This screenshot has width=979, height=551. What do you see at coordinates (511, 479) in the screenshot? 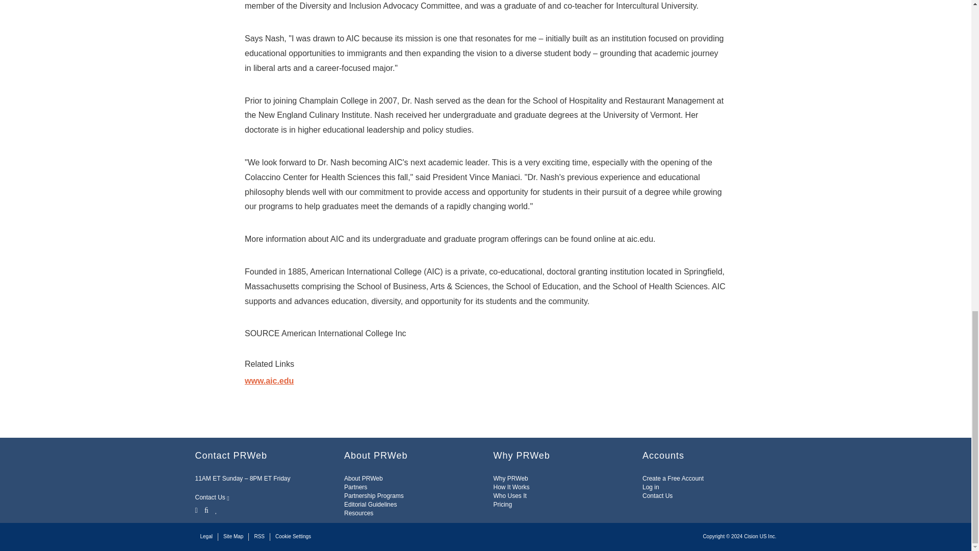
I see `Why PRWeb` at bounding box center [511, 479].